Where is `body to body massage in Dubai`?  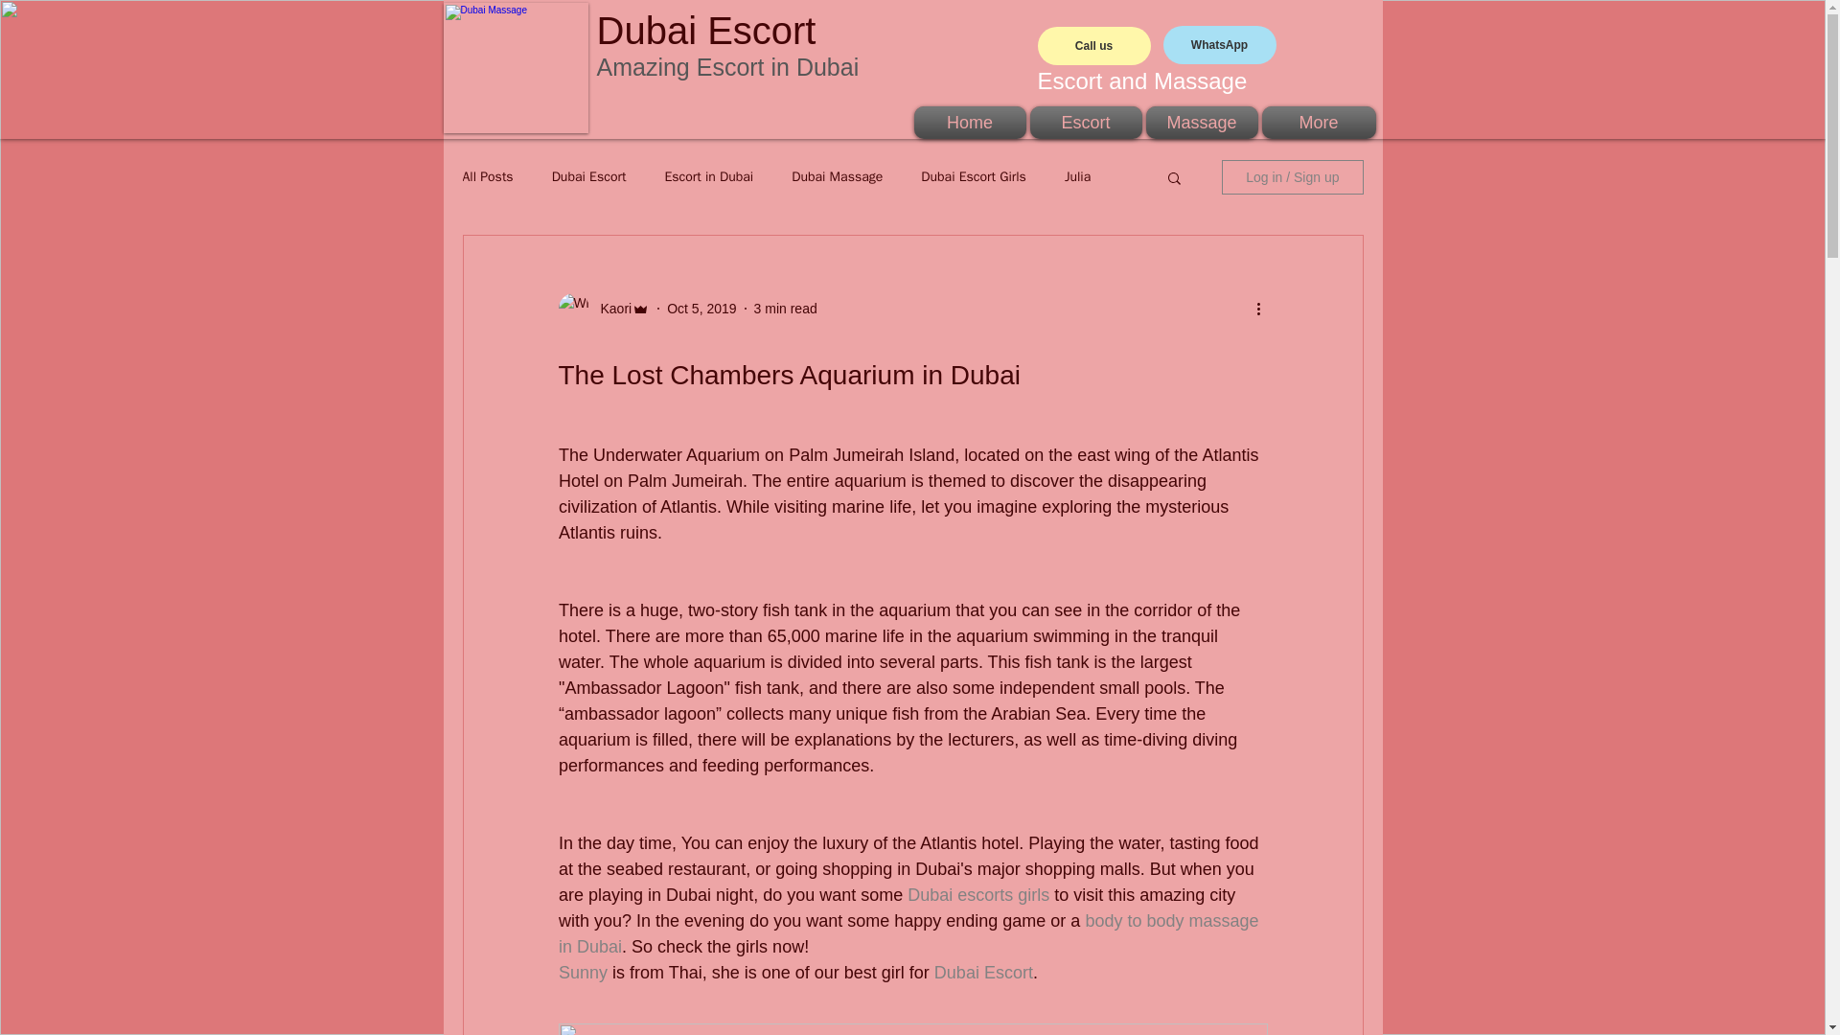 body to body massage in Dubai is located at coordinates (909, 933).